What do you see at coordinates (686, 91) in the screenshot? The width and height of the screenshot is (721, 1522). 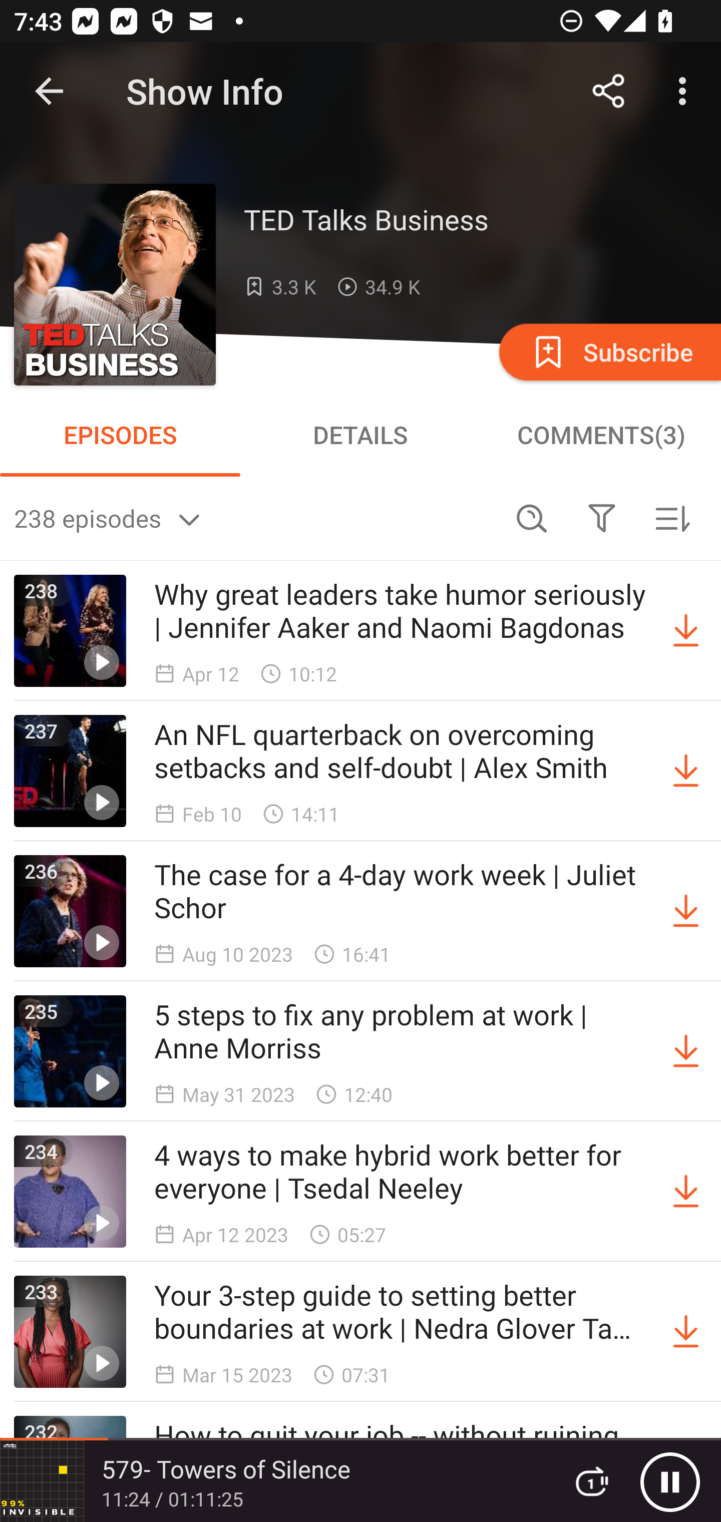 I see `More options` at bounding box center [686, 91].